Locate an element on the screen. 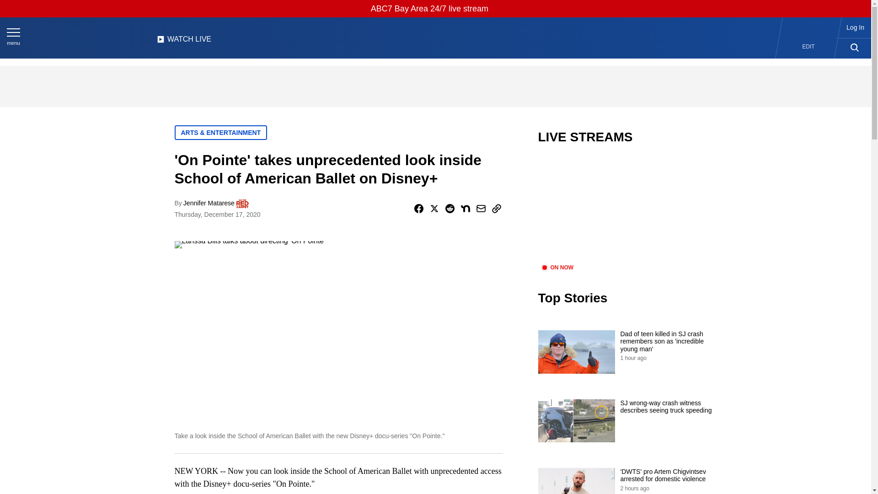 The height and width of the screenshot is (494, 878). WATCH LIVE is located at coordinates (184, 42).